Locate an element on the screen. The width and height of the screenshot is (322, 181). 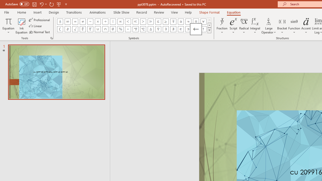
Equation Symbol Factorial is located at coordinates (113, 22).